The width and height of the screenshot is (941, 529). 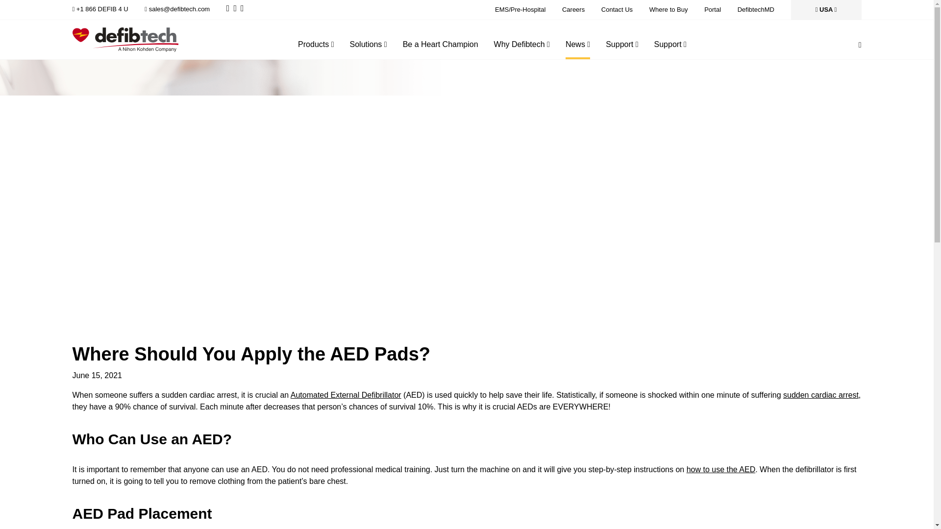 I want to click on Products , so click(x=316, y=47).